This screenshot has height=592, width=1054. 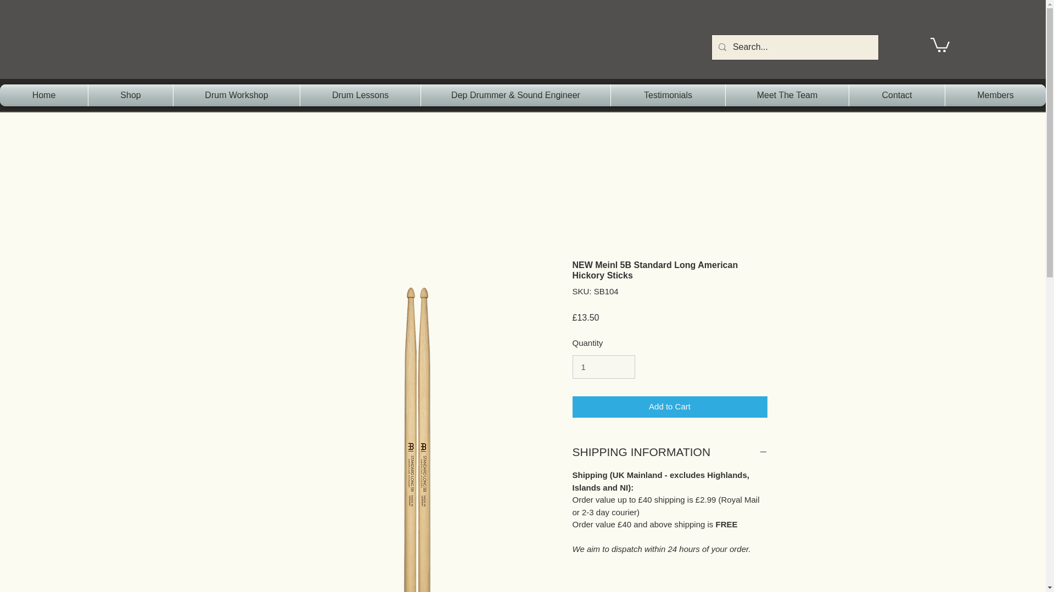 I want to click on Testimonials, so click(x=668, y=95).